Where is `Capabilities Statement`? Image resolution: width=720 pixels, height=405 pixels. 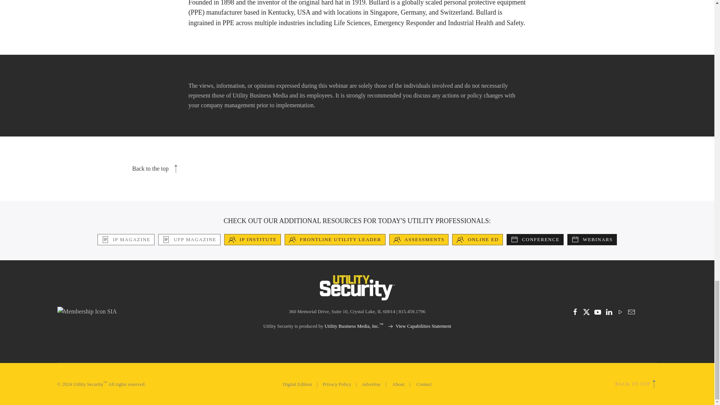
Capabilities Statement is located at coordinates (419, 325).